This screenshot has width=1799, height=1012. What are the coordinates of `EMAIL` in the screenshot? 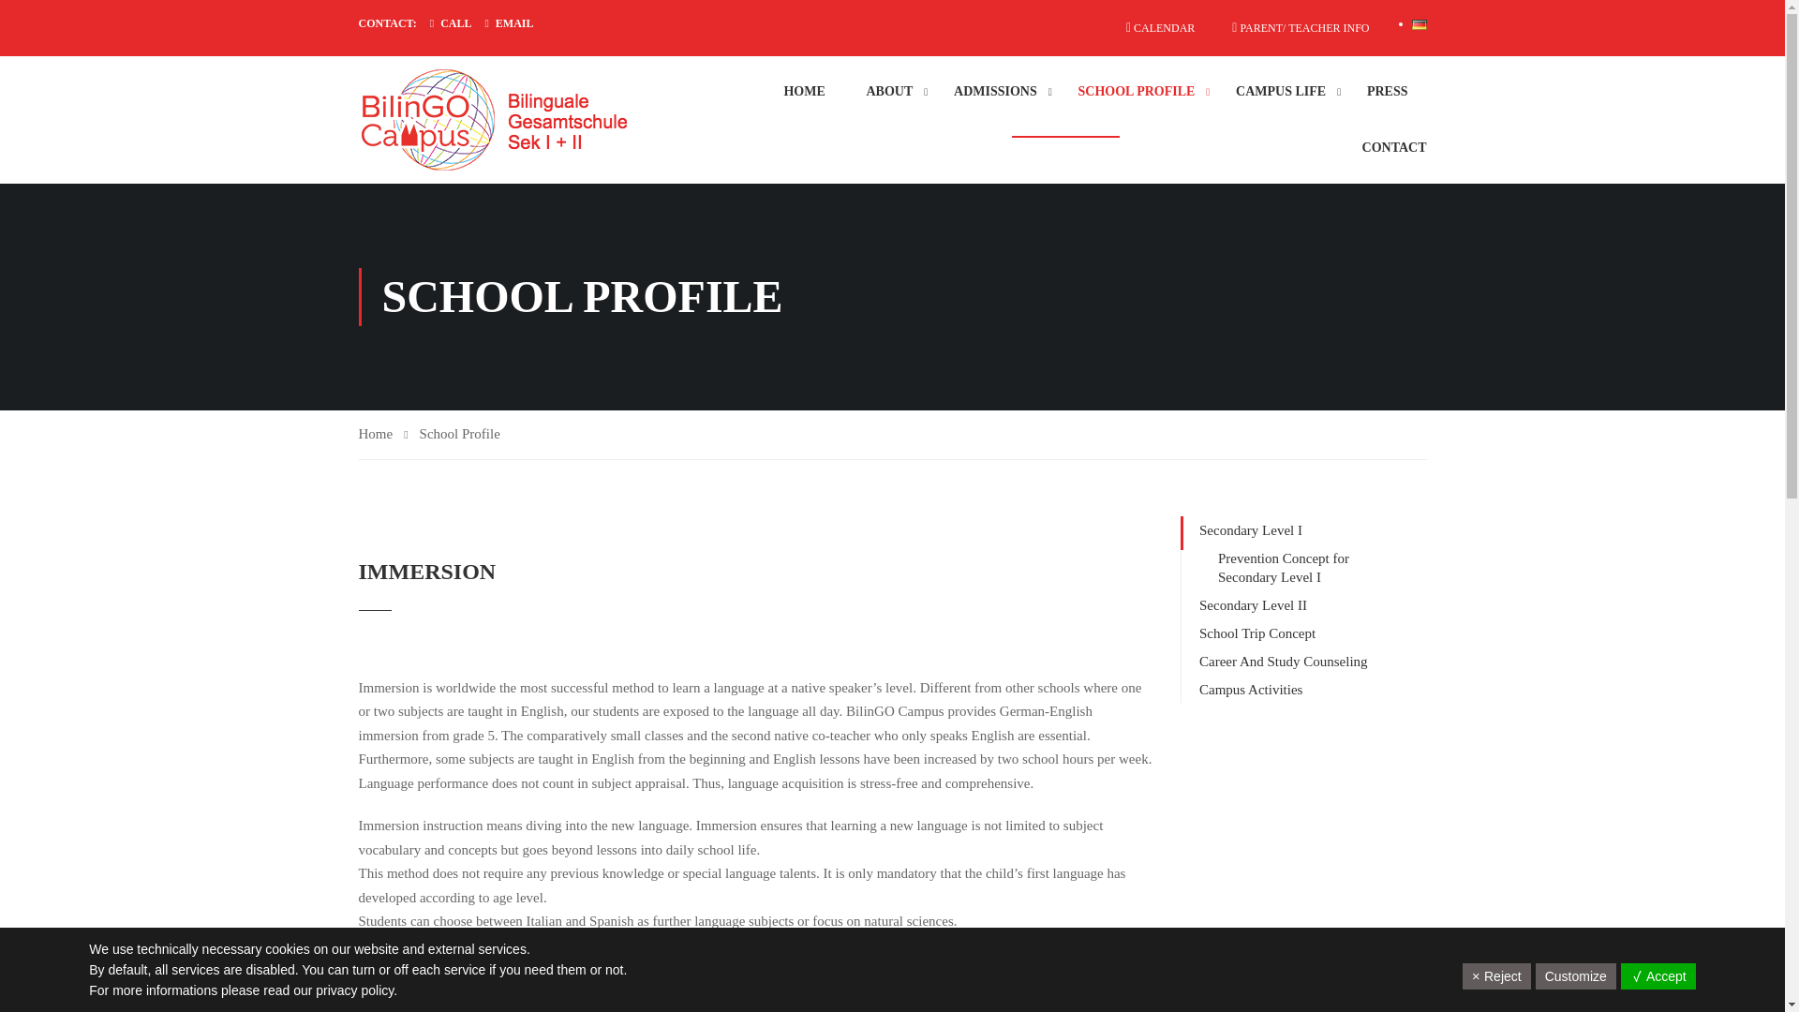 It's located at (515, 23).